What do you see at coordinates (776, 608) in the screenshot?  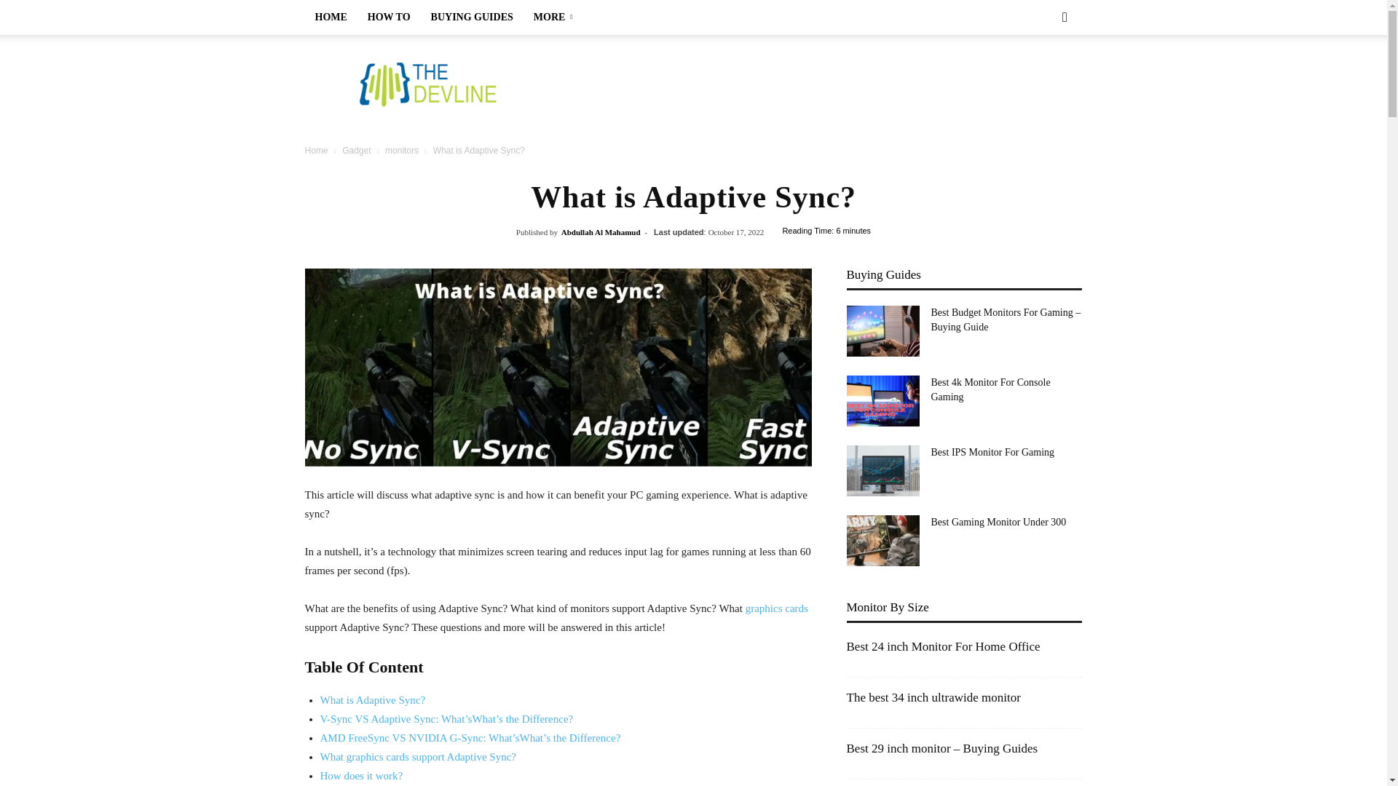 I see `graphics cards` at bounding box center [776, 608].